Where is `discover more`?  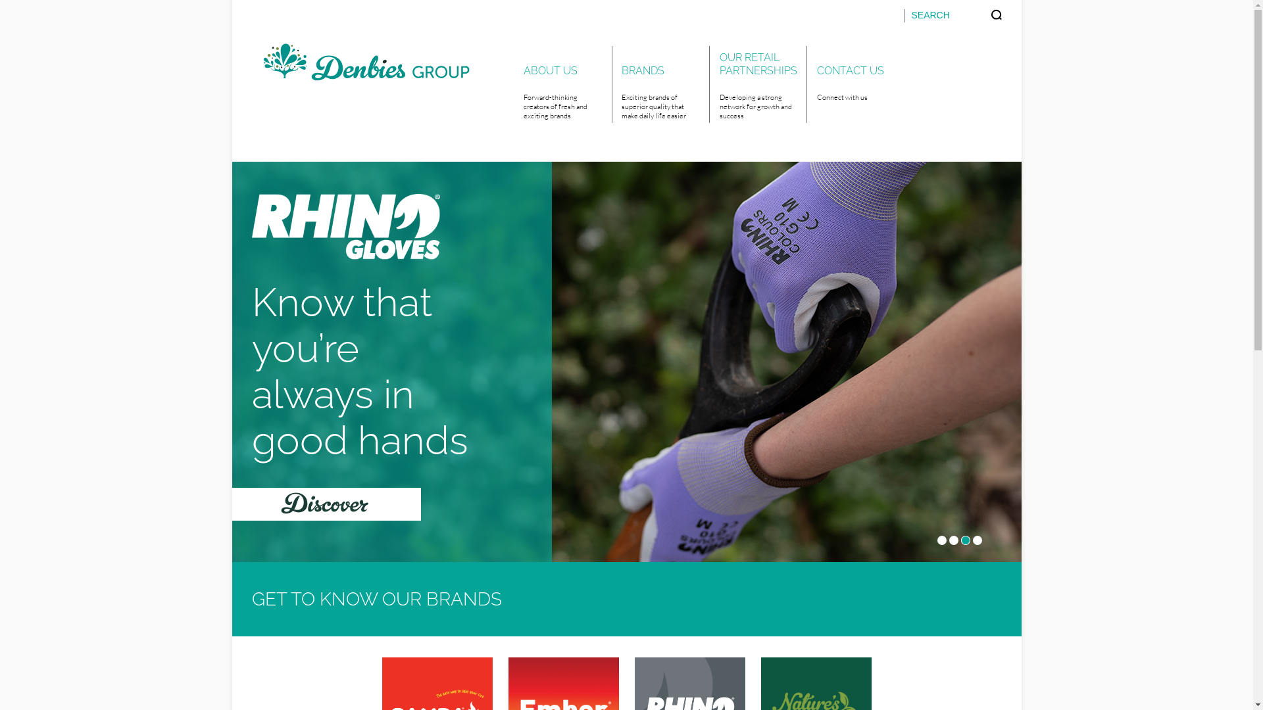 discover more is located at coordinates (326, 504).